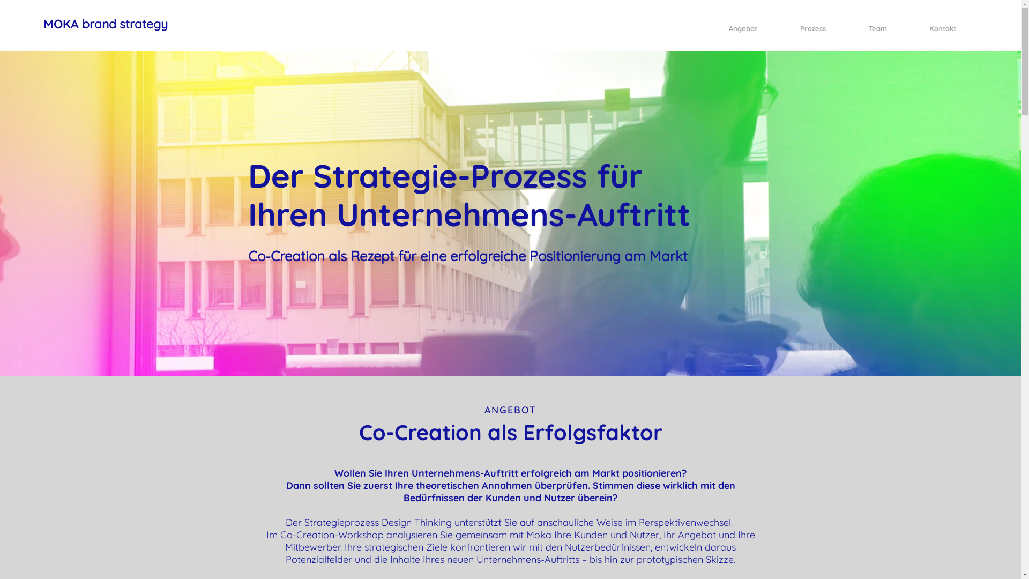  Describe the element at coordinates (813, 28) in the screenshot. I see `Prozess` at that location.